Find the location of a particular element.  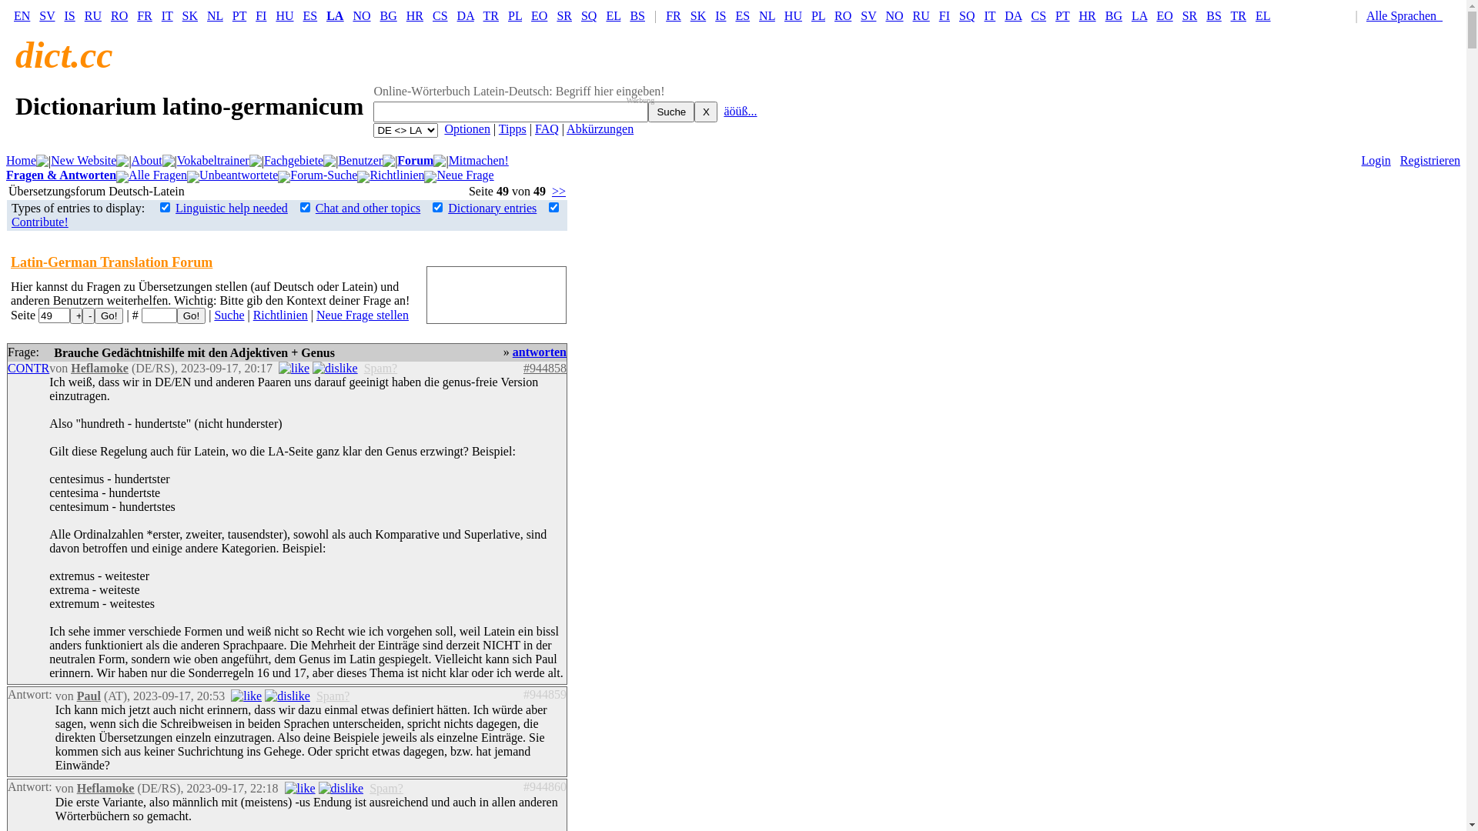

BG is located at coordinates (1114, 15).